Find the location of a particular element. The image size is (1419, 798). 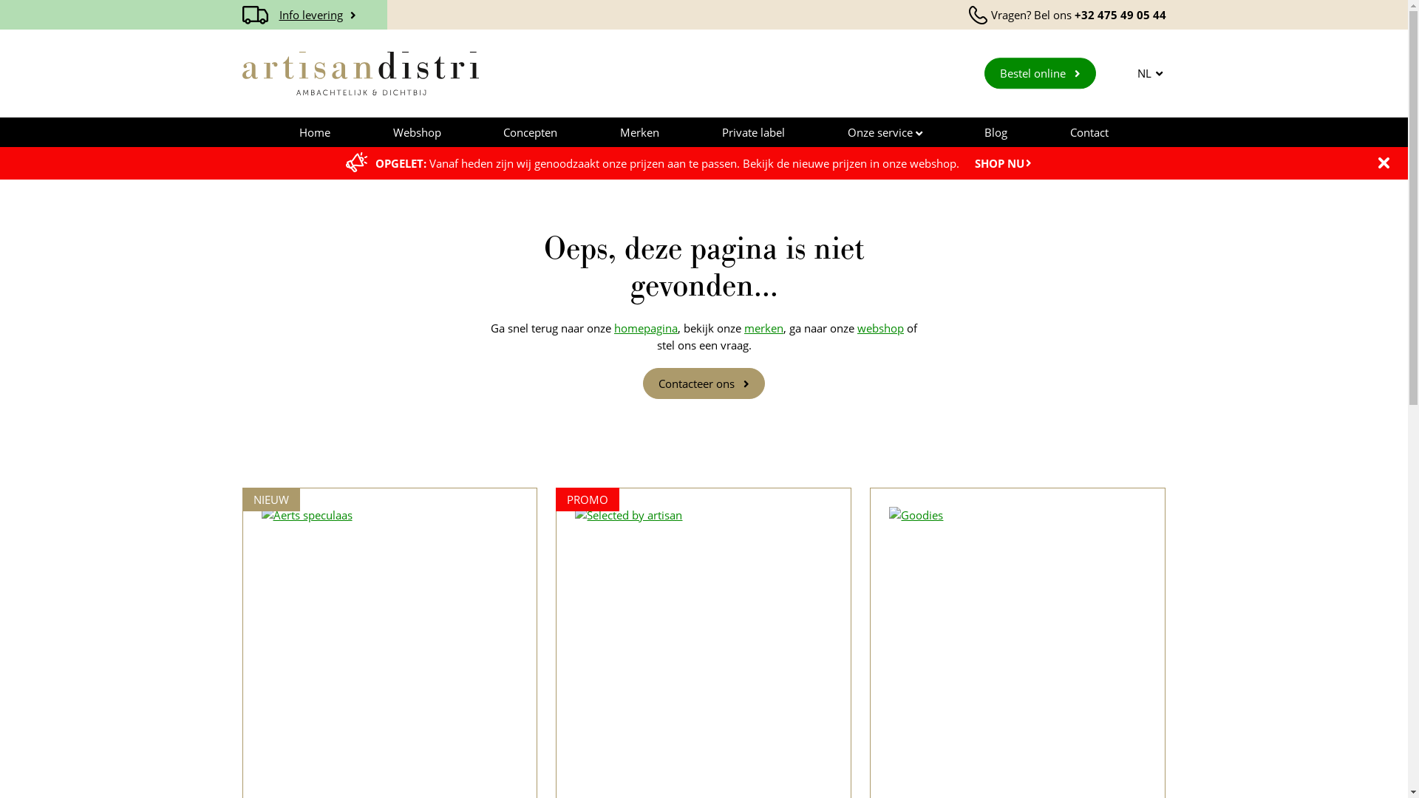

Webshop is located at coordinates (417, 132).